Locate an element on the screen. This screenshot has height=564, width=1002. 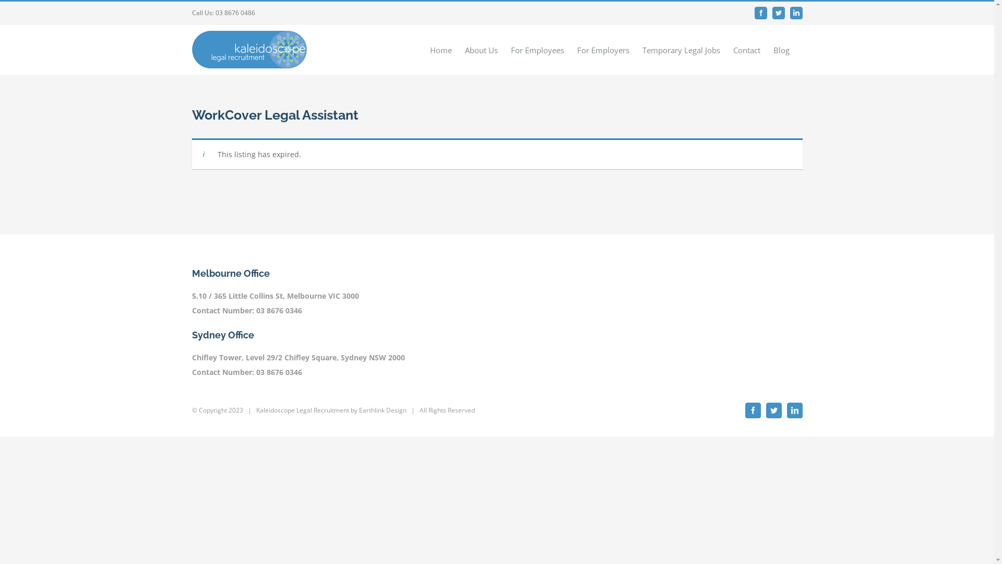
For Employers is located at coordinates (603, 50).